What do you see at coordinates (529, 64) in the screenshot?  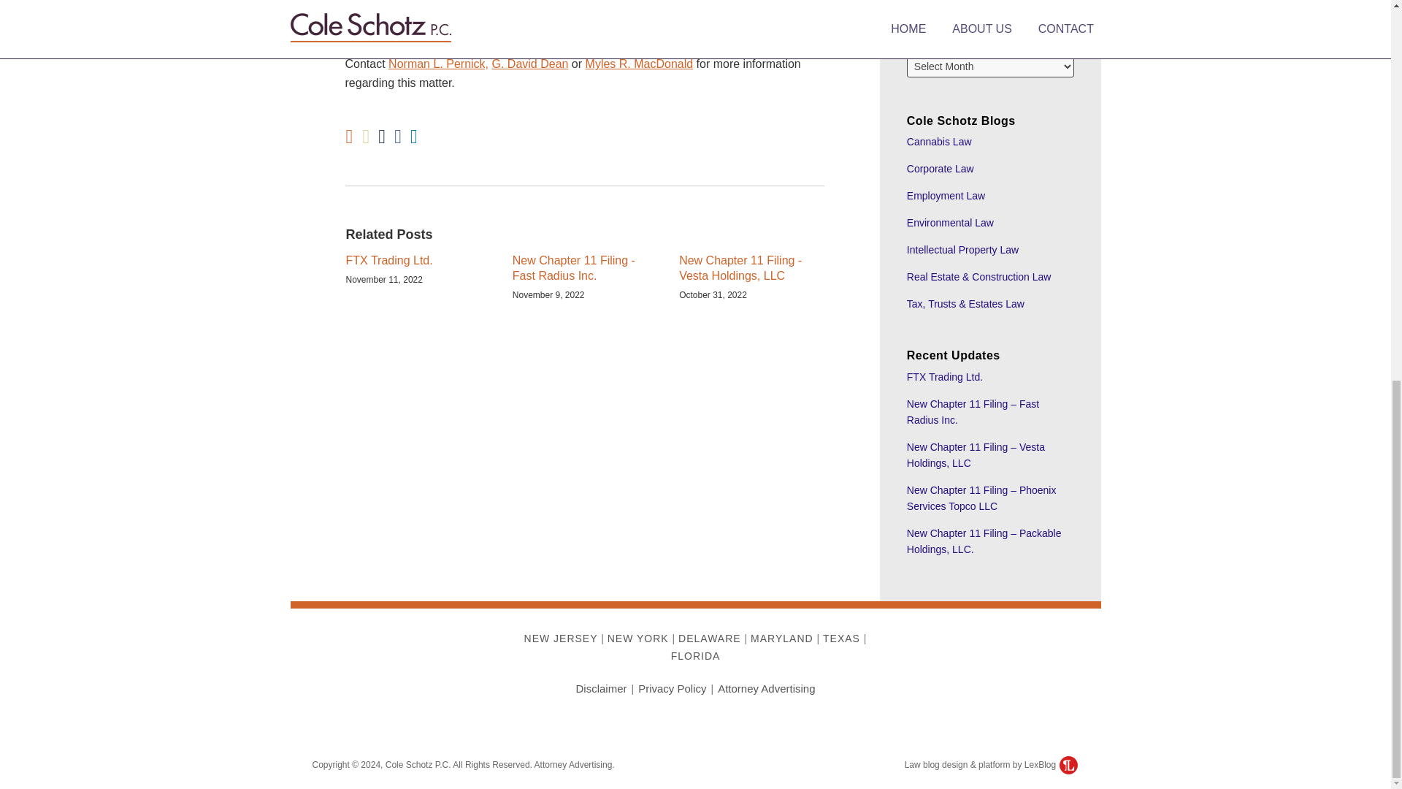 I see `G. David Dean` at bounding box center [529, 64].